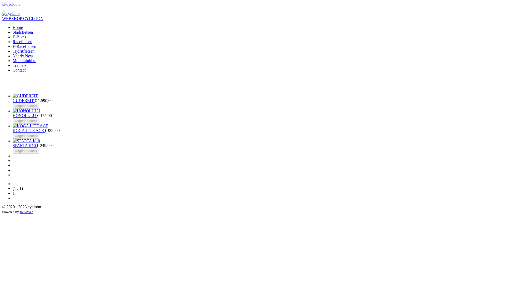 Image resolution: width=505 pixels, height=284 pixels. Describe the element at coordinates (24, 46) in the screenshot. I see `E-Racefietsen` at that location.